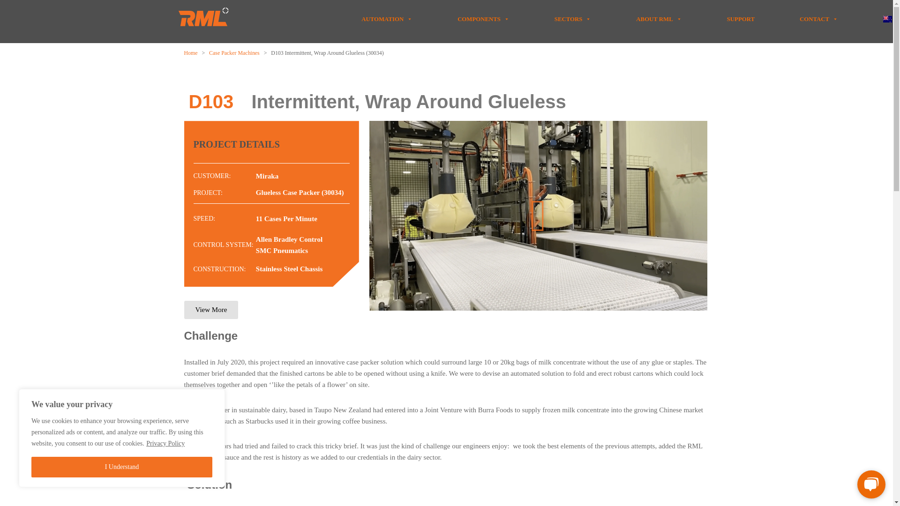 This screenshot has height=506, width=900. Describe the element at coordinates (165, 443) in the screenshot. I see `Privacy Policy` at that location.